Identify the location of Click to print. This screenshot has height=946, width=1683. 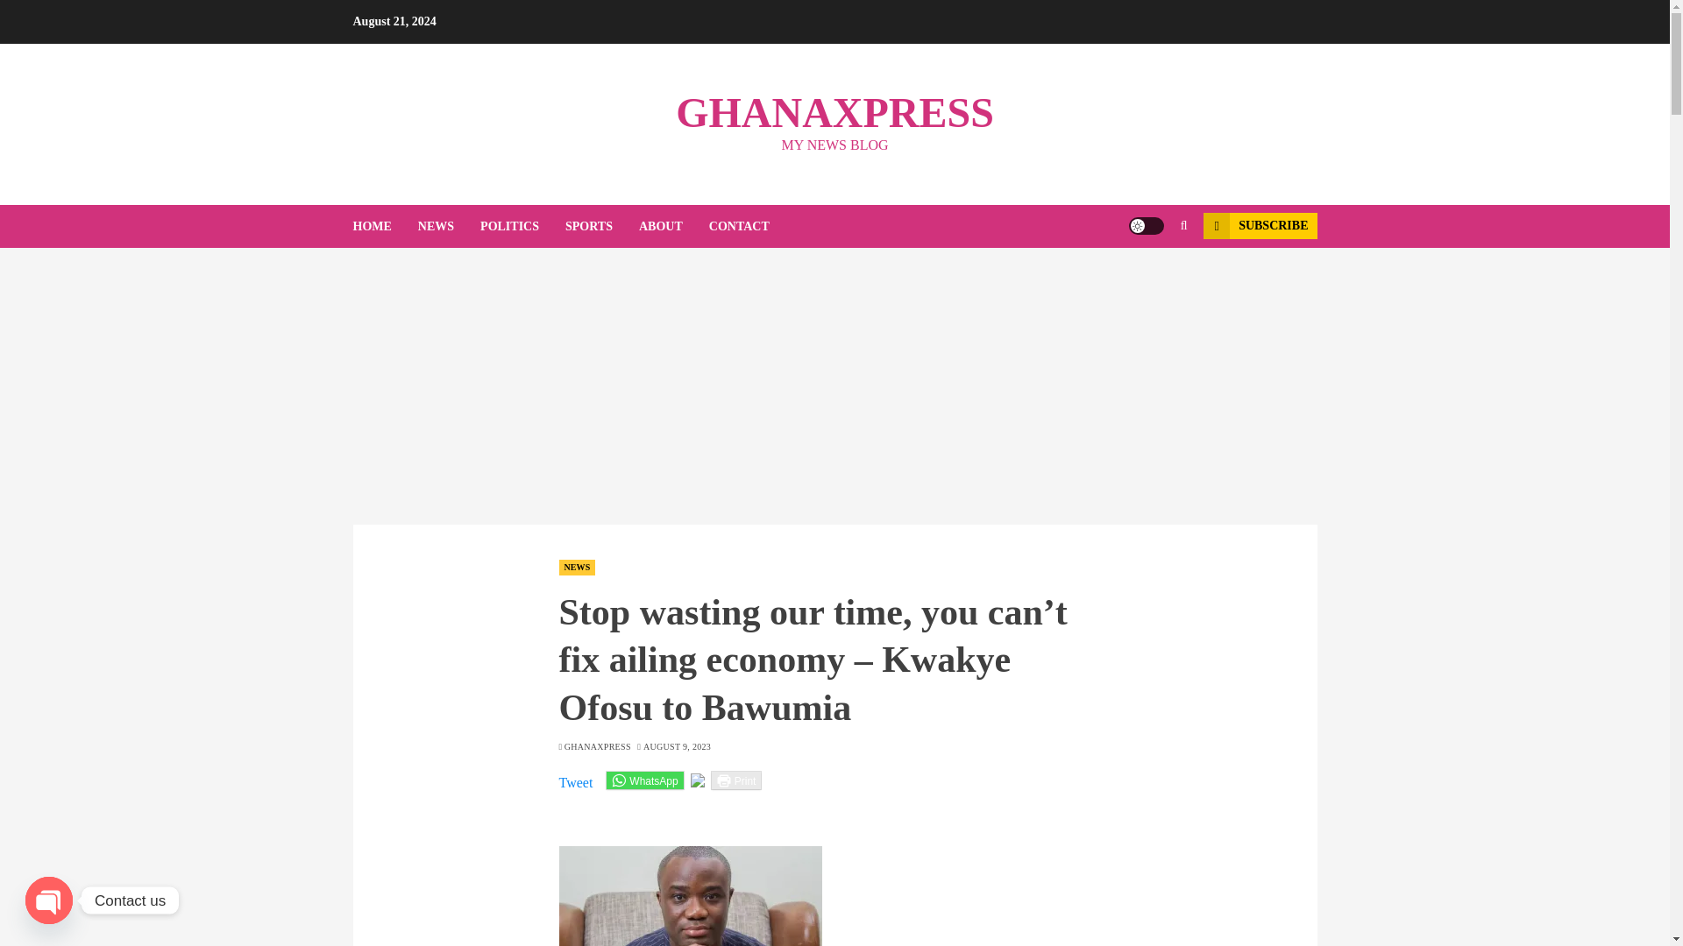
(736, 780).